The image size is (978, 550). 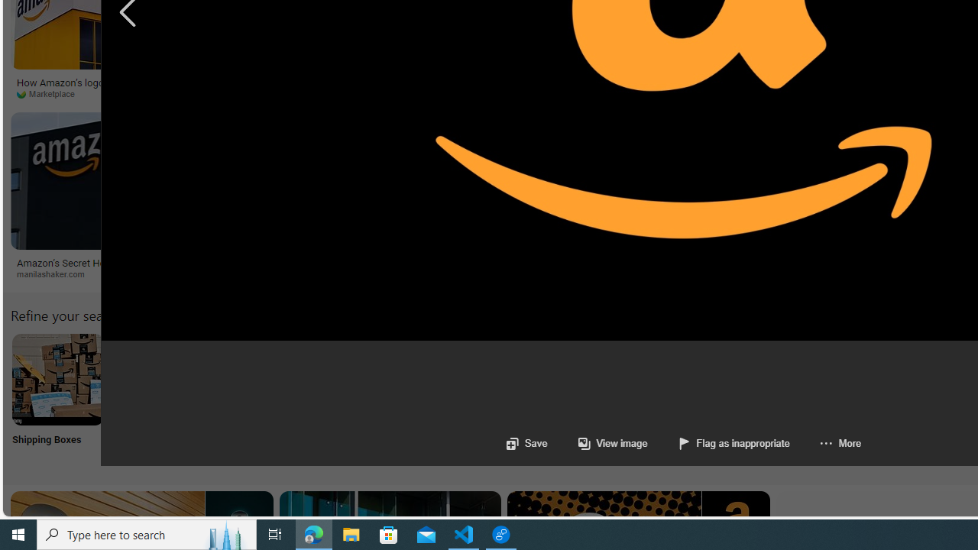 What do you see at coordinates (763, 399) in the screenshot?
I see `Amazon Wish List Wish List` at bounding box center [763, 399].